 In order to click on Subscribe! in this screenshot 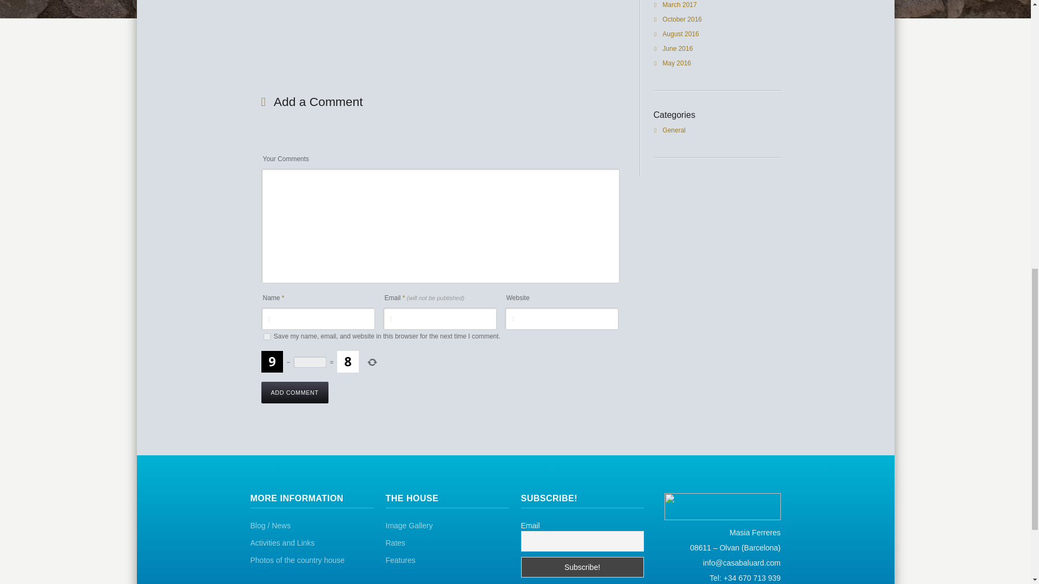, I will do `click(581, 567)`.